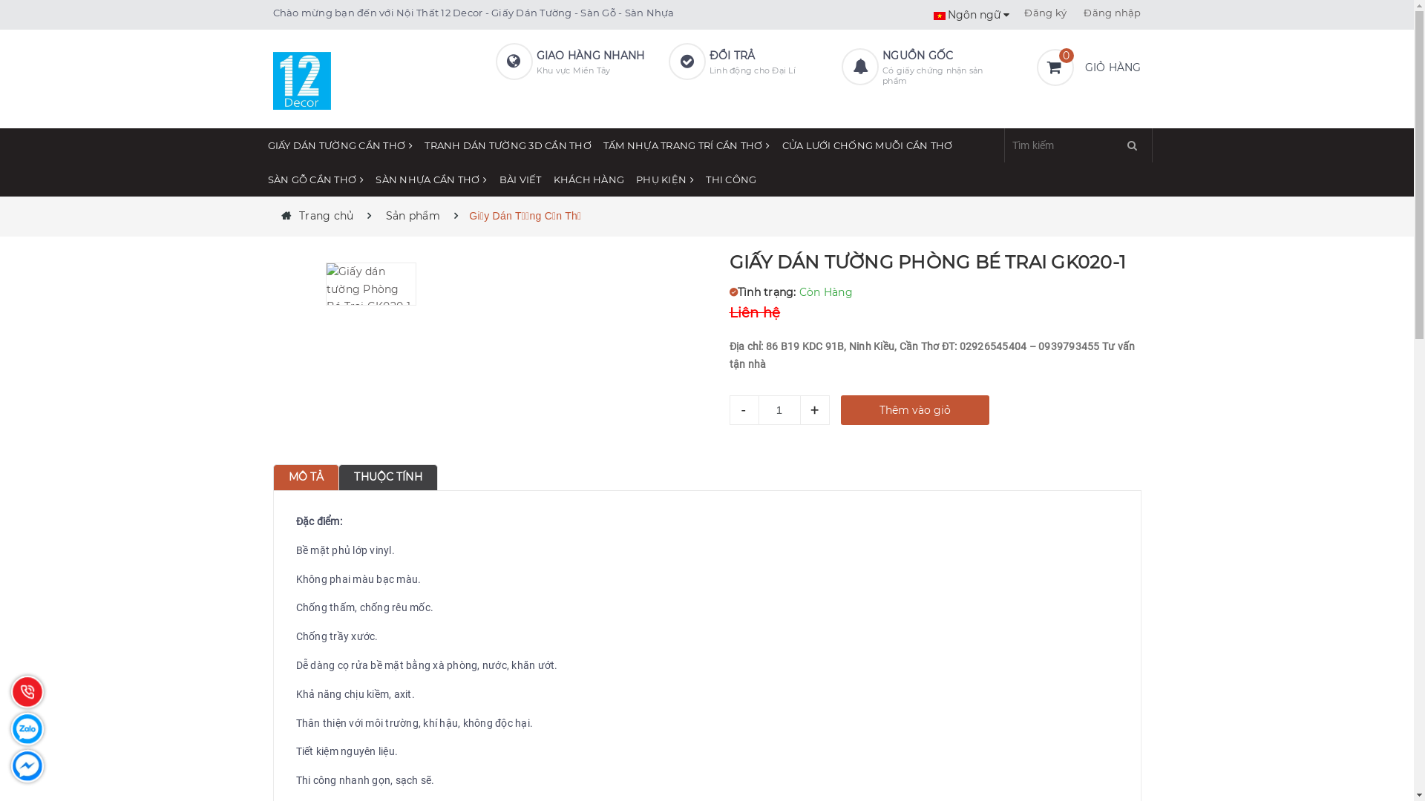 The image size is (1425, 801). What do you see at coordinates (815, 410) in the screenshot?
I see `+` at bounding box center [815, 410].